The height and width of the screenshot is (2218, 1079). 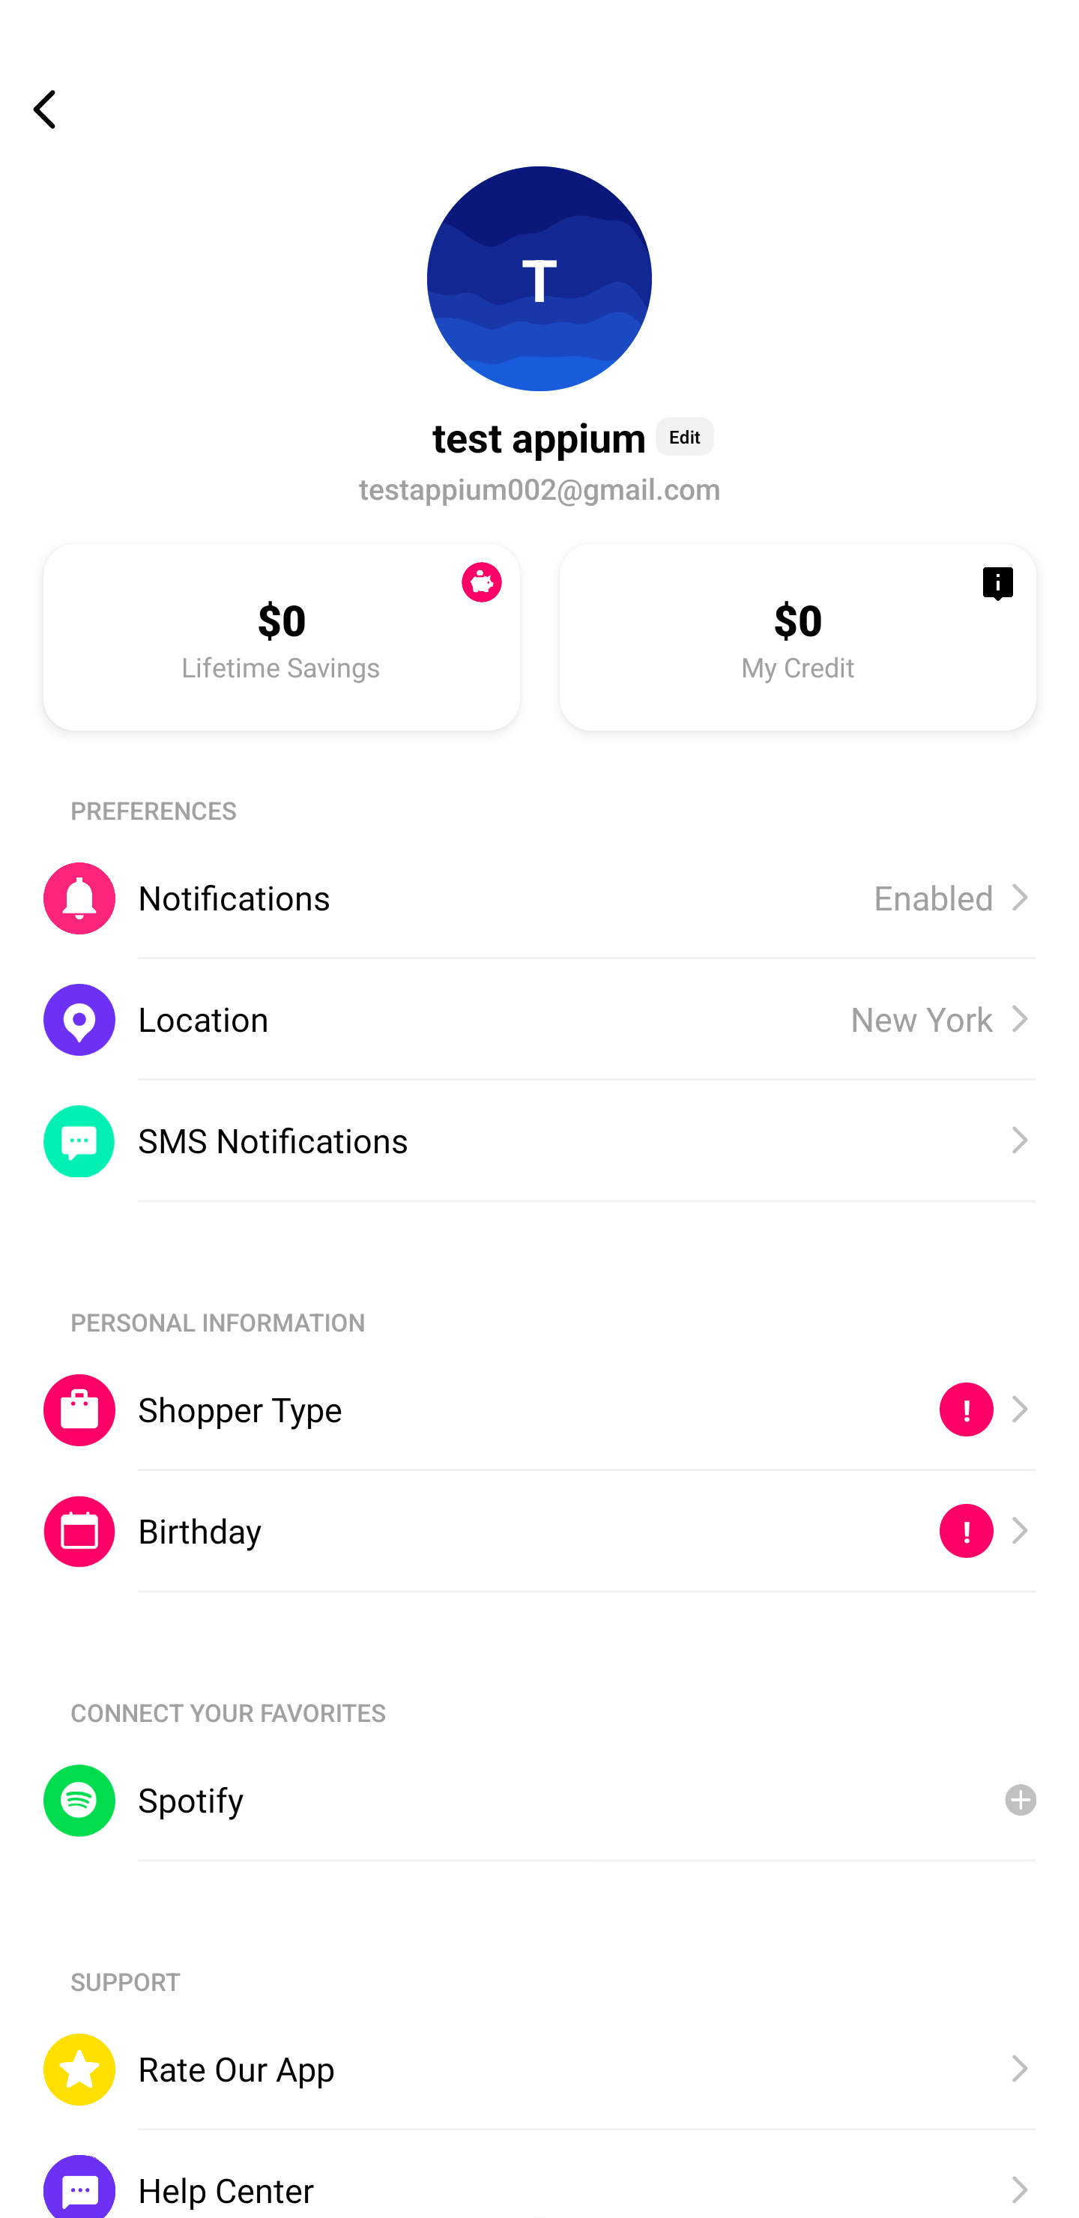 What do you see at coordinates (282, 636) in the screenshot?
I see `$0, Lifetime Savings $0 Lifetime Savings` at bounding box center [282, 636].